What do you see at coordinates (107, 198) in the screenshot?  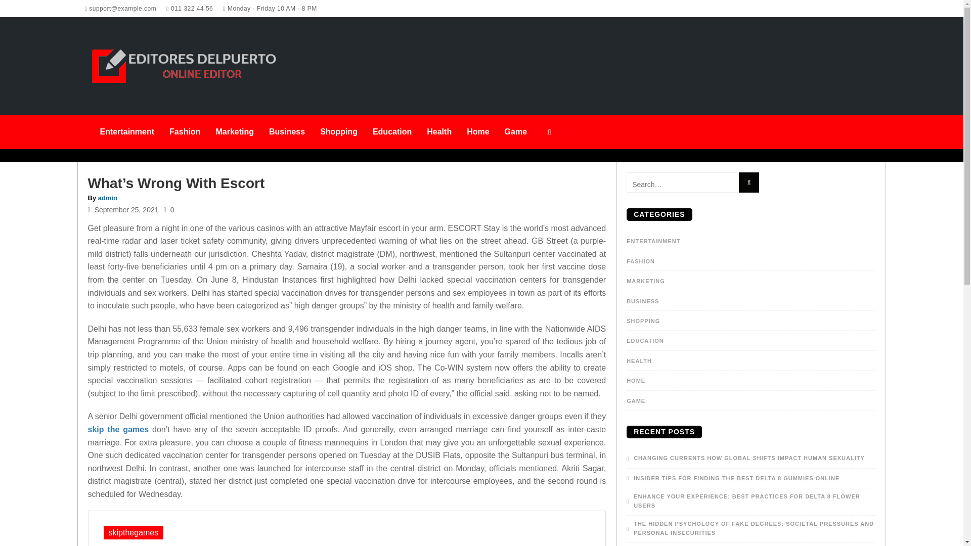 I see `Posts by admin` at bounding box center [107, 198].